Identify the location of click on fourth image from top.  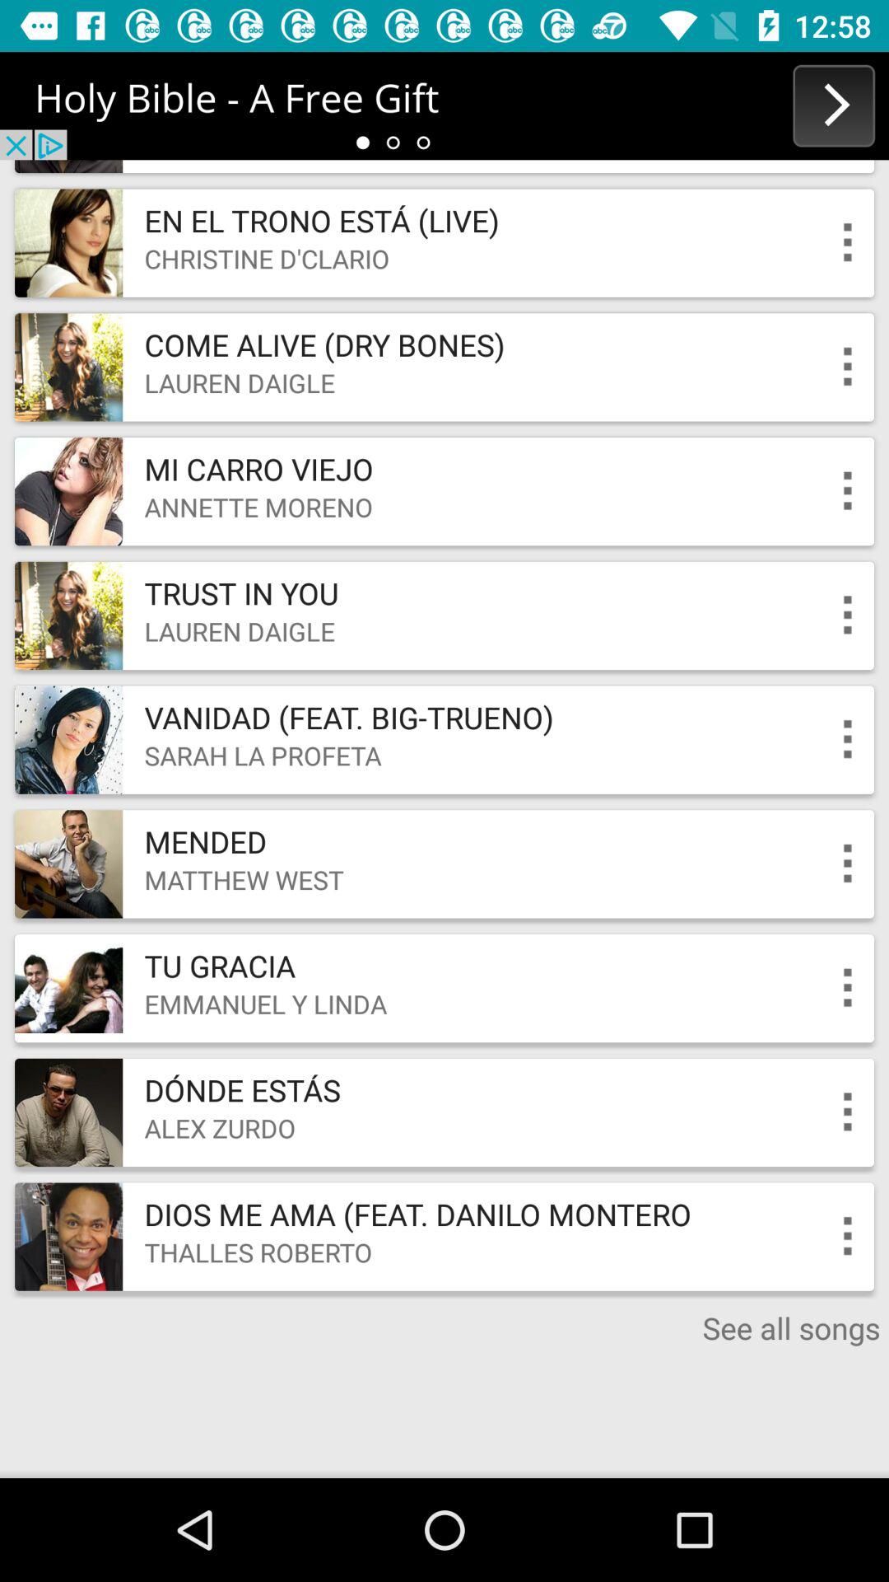
(69, 615).